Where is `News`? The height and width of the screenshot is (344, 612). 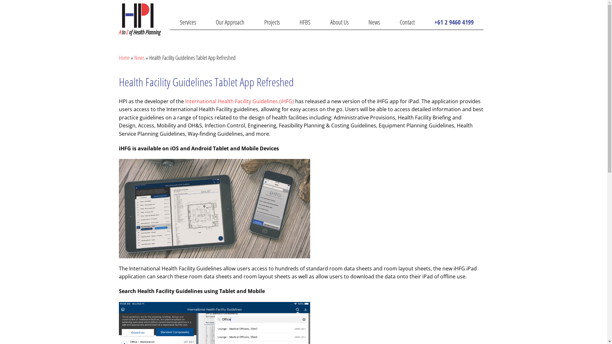 News is located at coordinates (374, 22).